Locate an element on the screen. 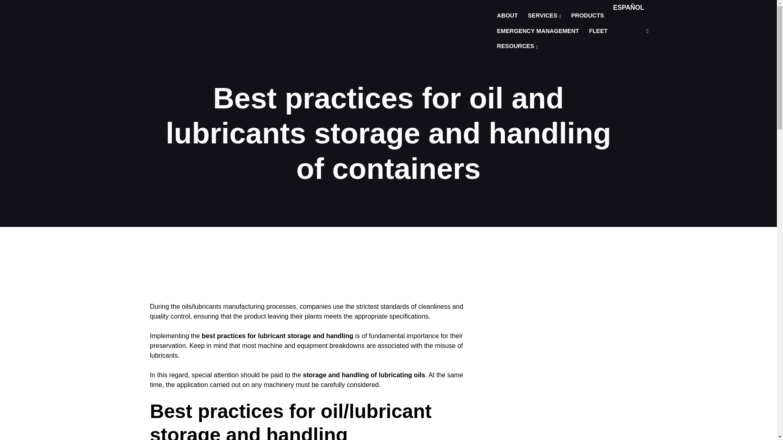 This screenshot has width=783, height=440. SERVICES is located at coordinates (544, 16).